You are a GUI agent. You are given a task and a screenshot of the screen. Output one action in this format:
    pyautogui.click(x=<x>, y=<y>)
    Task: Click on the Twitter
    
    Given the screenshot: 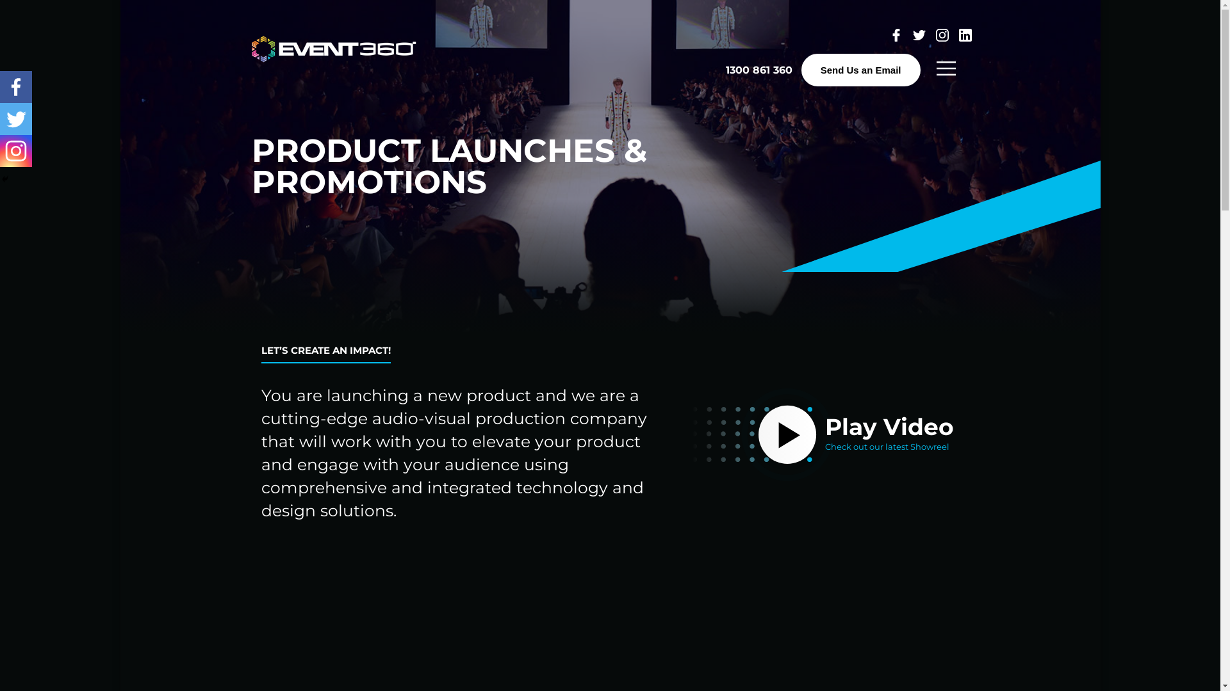 What is the action you would take?
    pyautogui.click(x=16, y=119)
    